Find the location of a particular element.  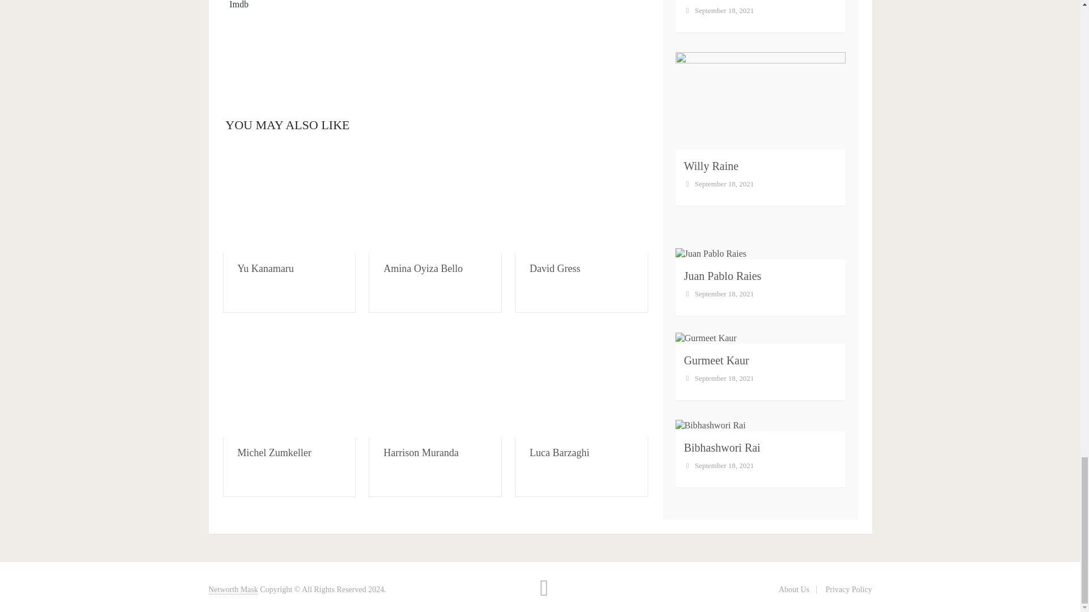

Yu Kanamaru is located at coordinates (289, 199).